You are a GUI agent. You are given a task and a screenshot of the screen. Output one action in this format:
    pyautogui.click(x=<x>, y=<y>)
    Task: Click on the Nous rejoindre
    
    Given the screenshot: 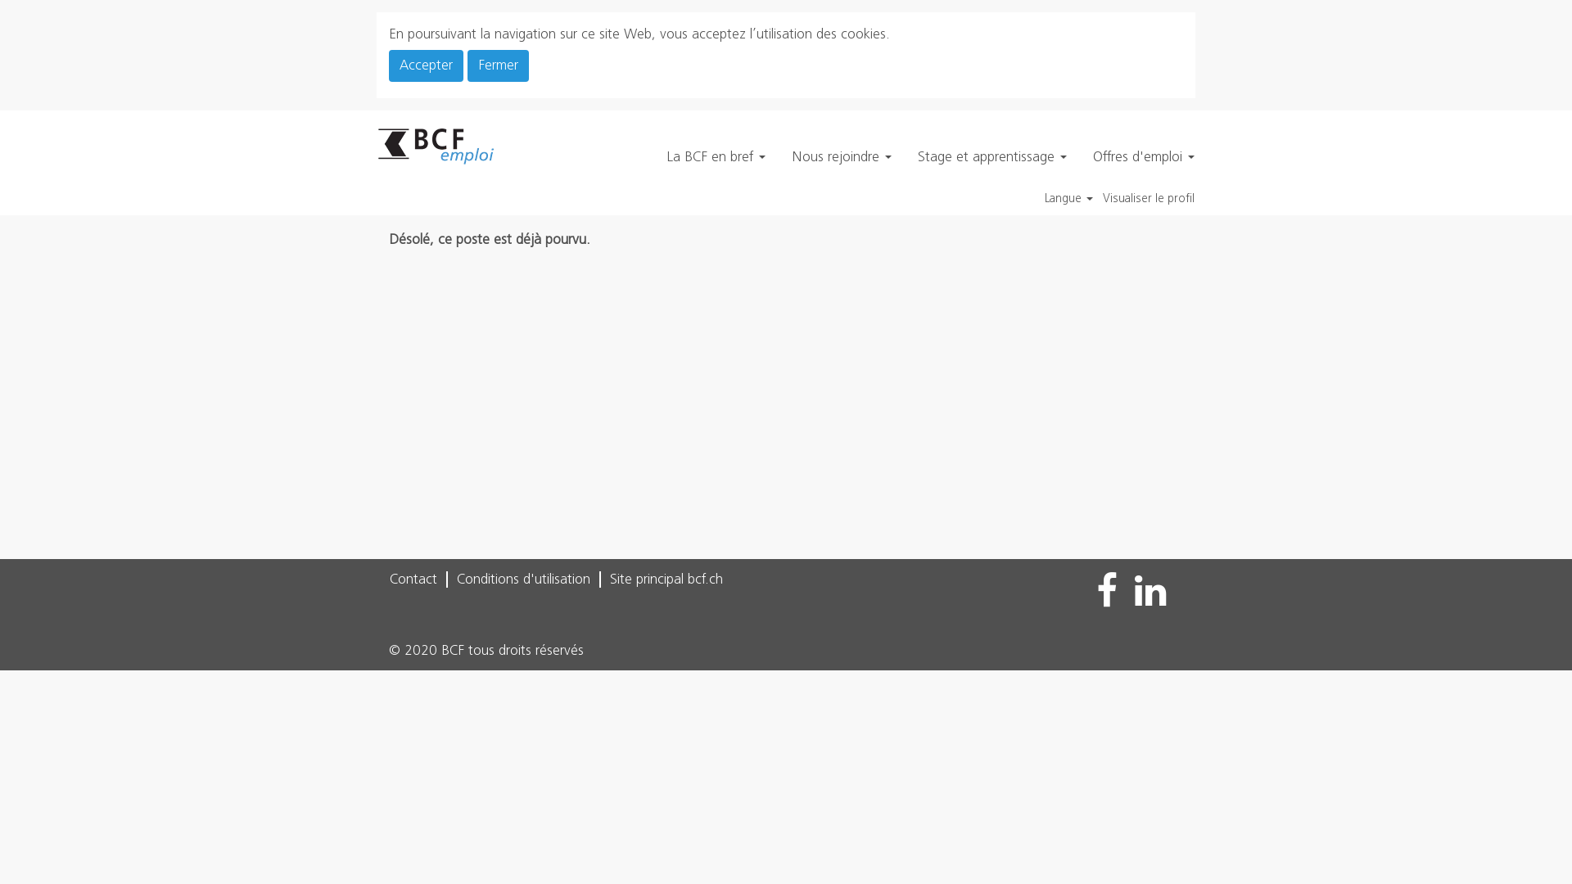 What is the action you would take?
    pyautogui.click(x=842, y=158)
    